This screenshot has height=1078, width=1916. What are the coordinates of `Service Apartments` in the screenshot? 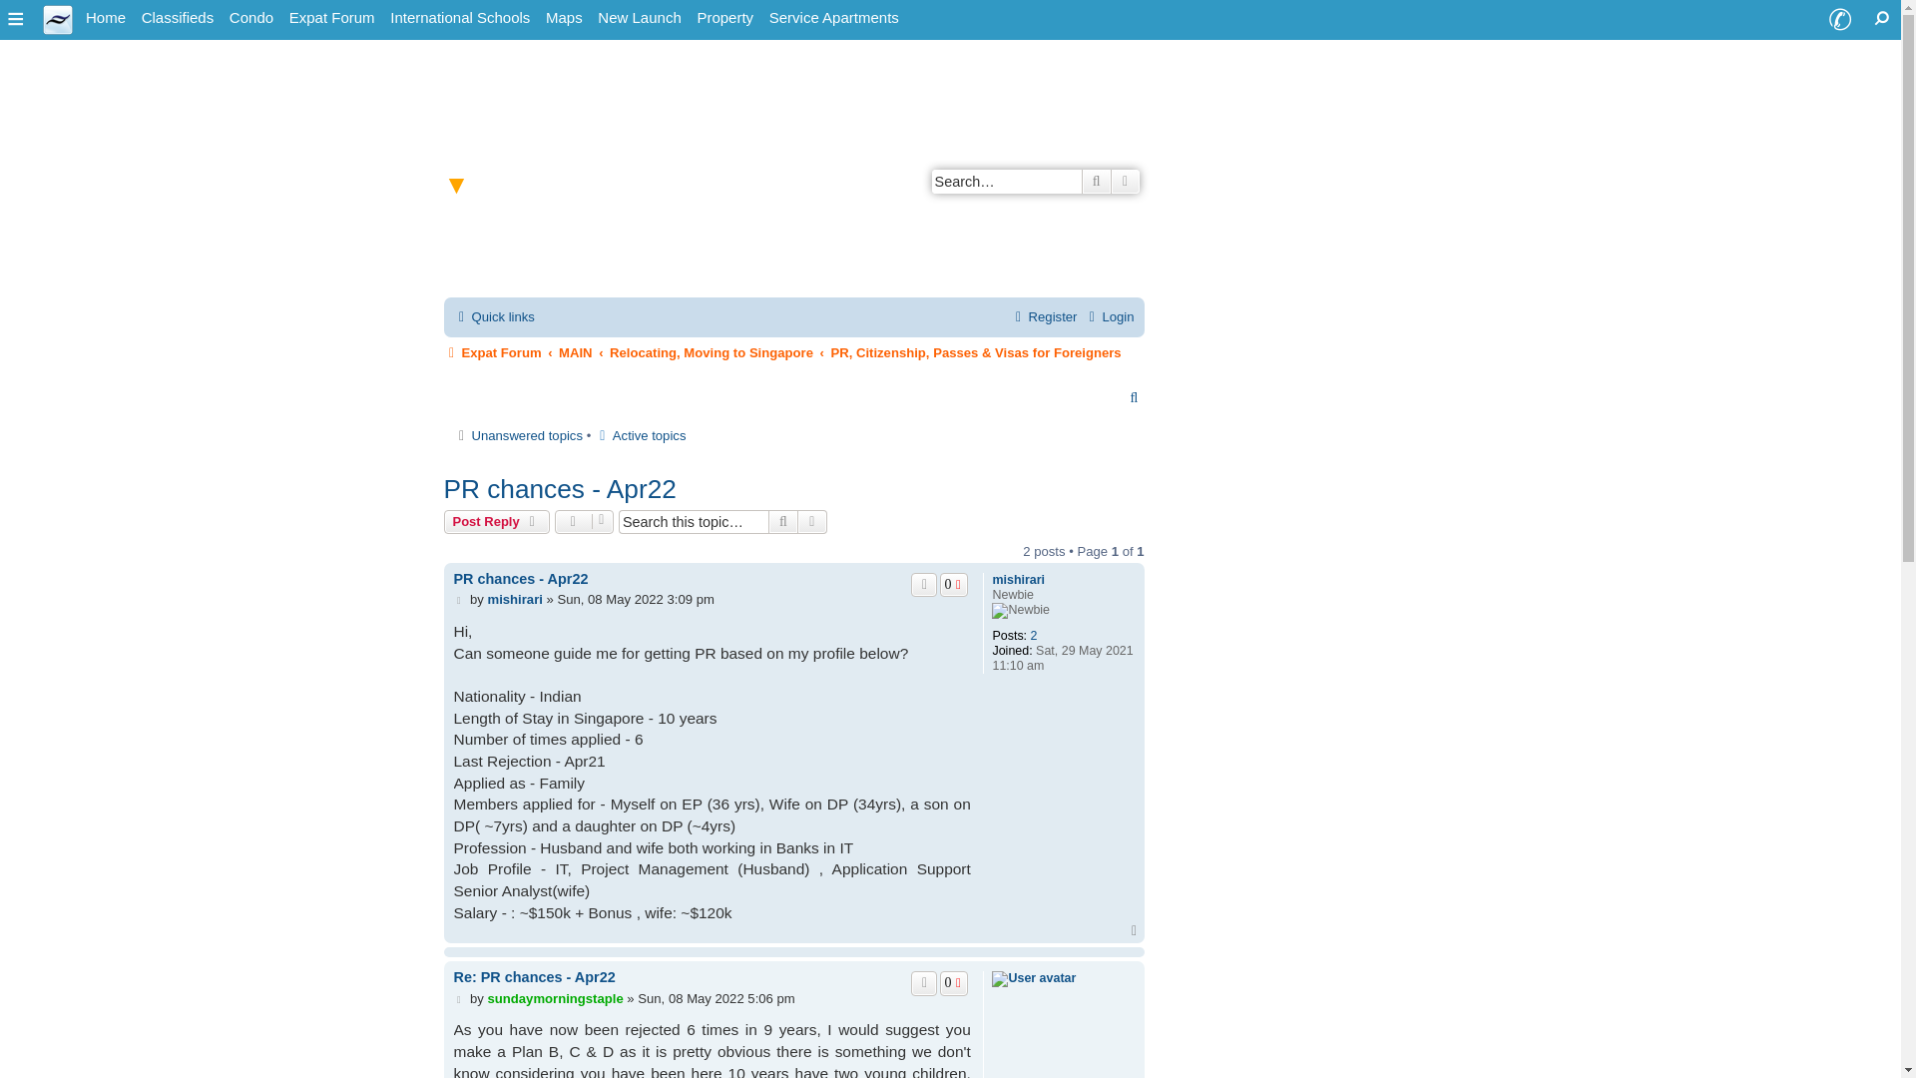 It's located at (833, 18).